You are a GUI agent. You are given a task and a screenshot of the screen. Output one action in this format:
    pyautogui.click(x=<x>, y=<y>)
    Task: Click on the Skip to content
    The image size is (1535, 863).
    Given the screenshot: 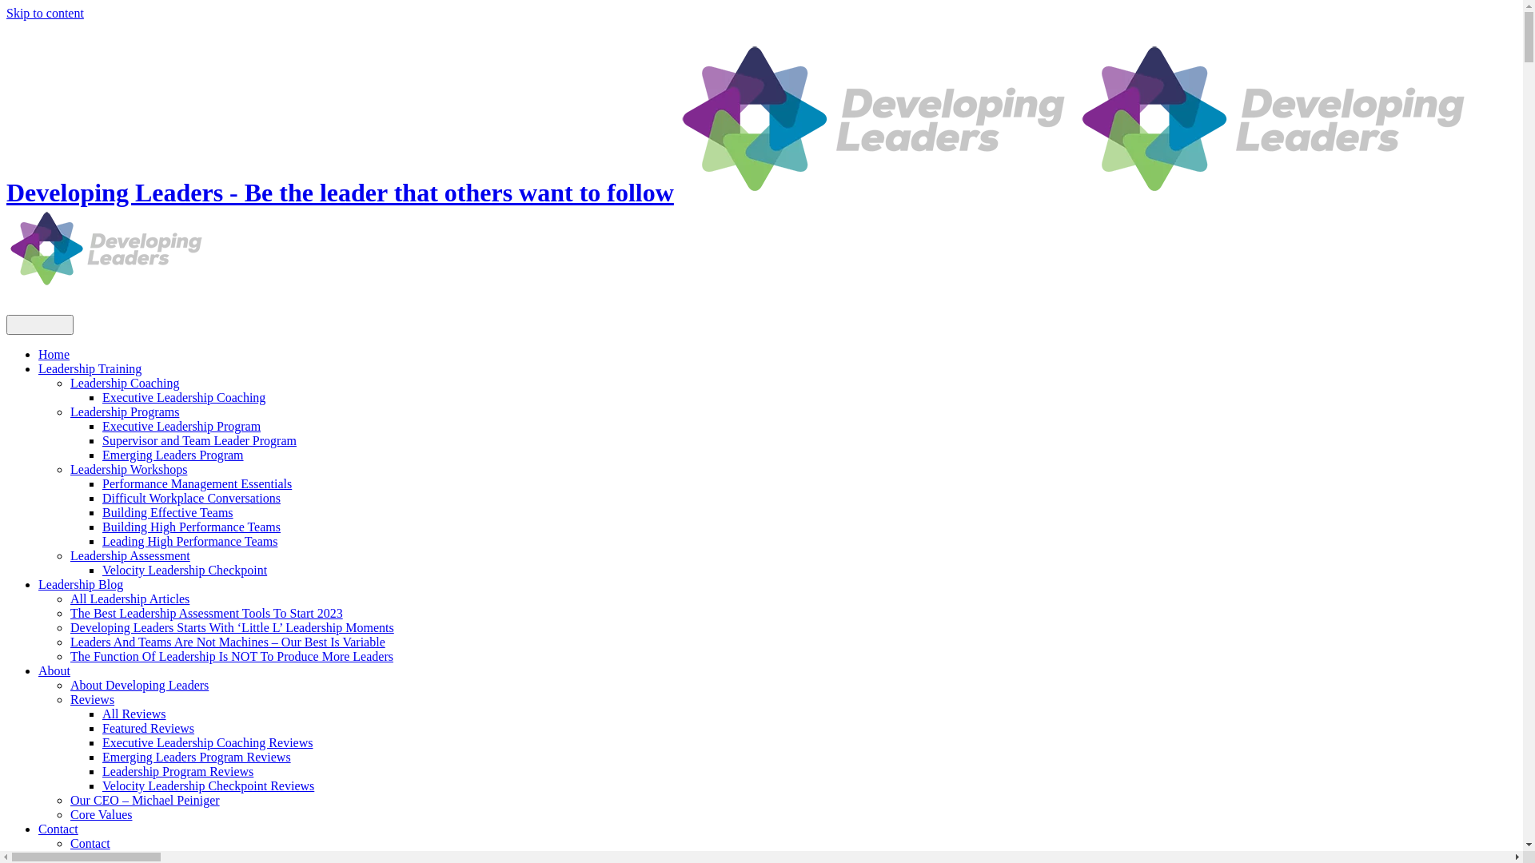 What is the action you would take?
    pyautogui.click(x=45, y=13)
    